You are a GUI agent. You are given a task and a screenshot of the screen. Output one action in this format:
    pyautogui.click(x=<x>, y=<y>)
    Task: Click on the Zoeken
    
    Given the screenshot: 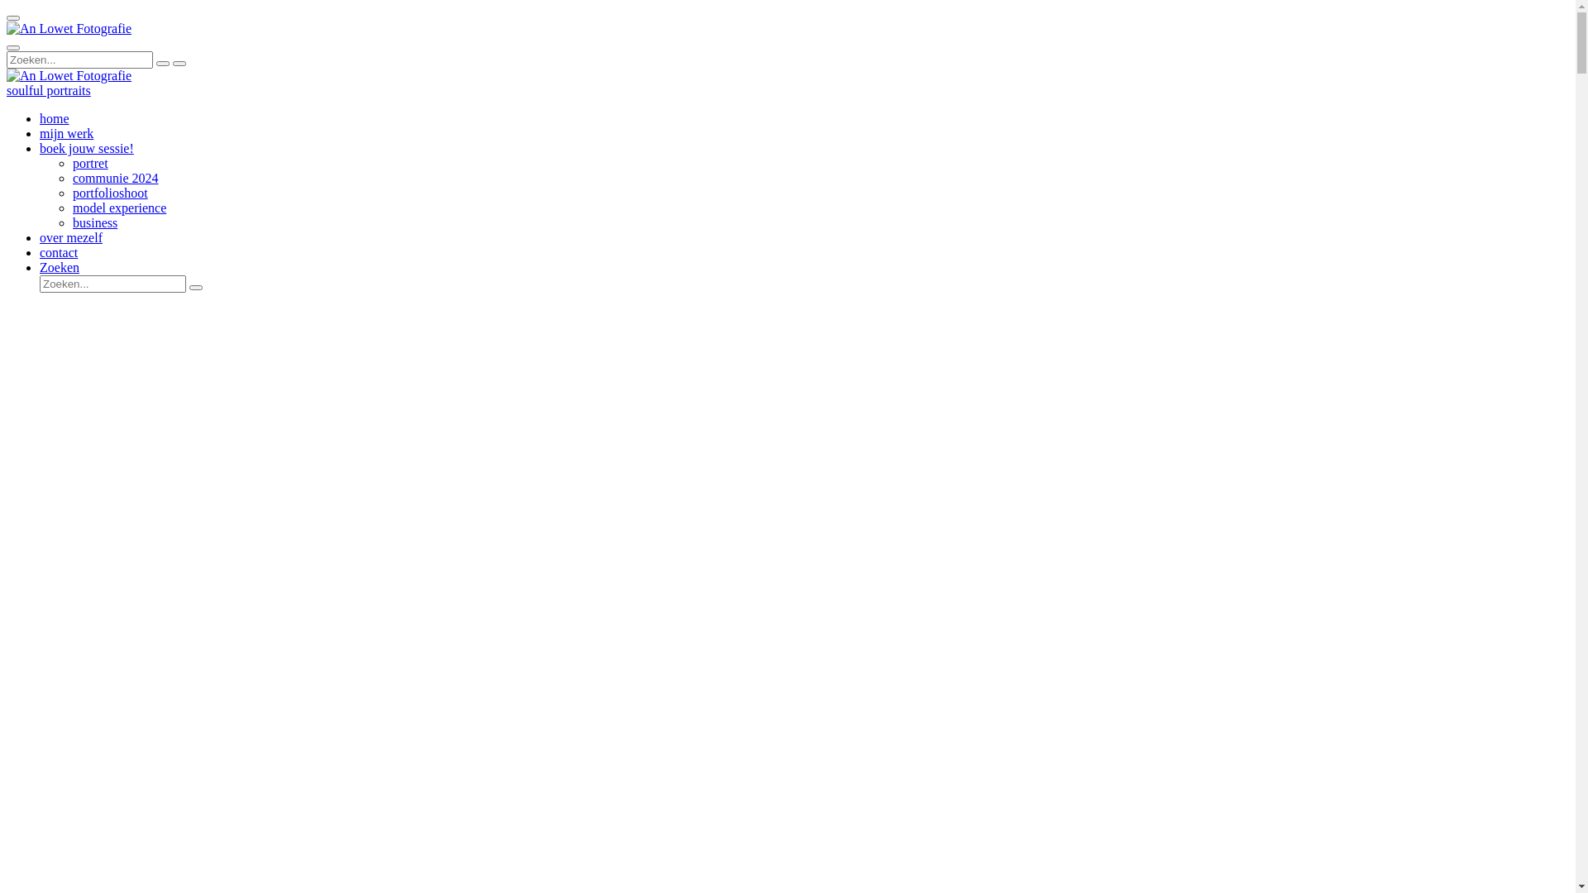 What is the action you would take?
    pyautogui.click(x=60, y=268)
    